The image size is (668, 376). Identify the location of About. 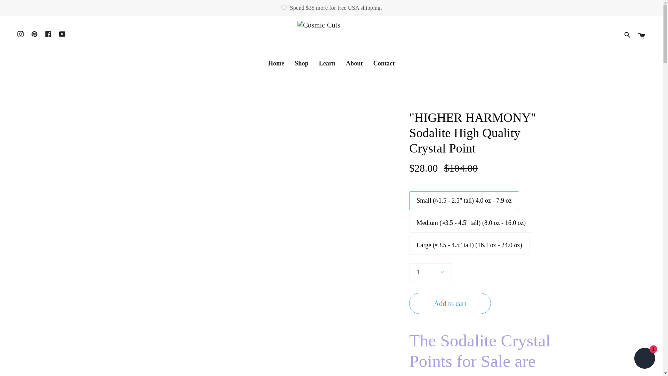
(354, 63).